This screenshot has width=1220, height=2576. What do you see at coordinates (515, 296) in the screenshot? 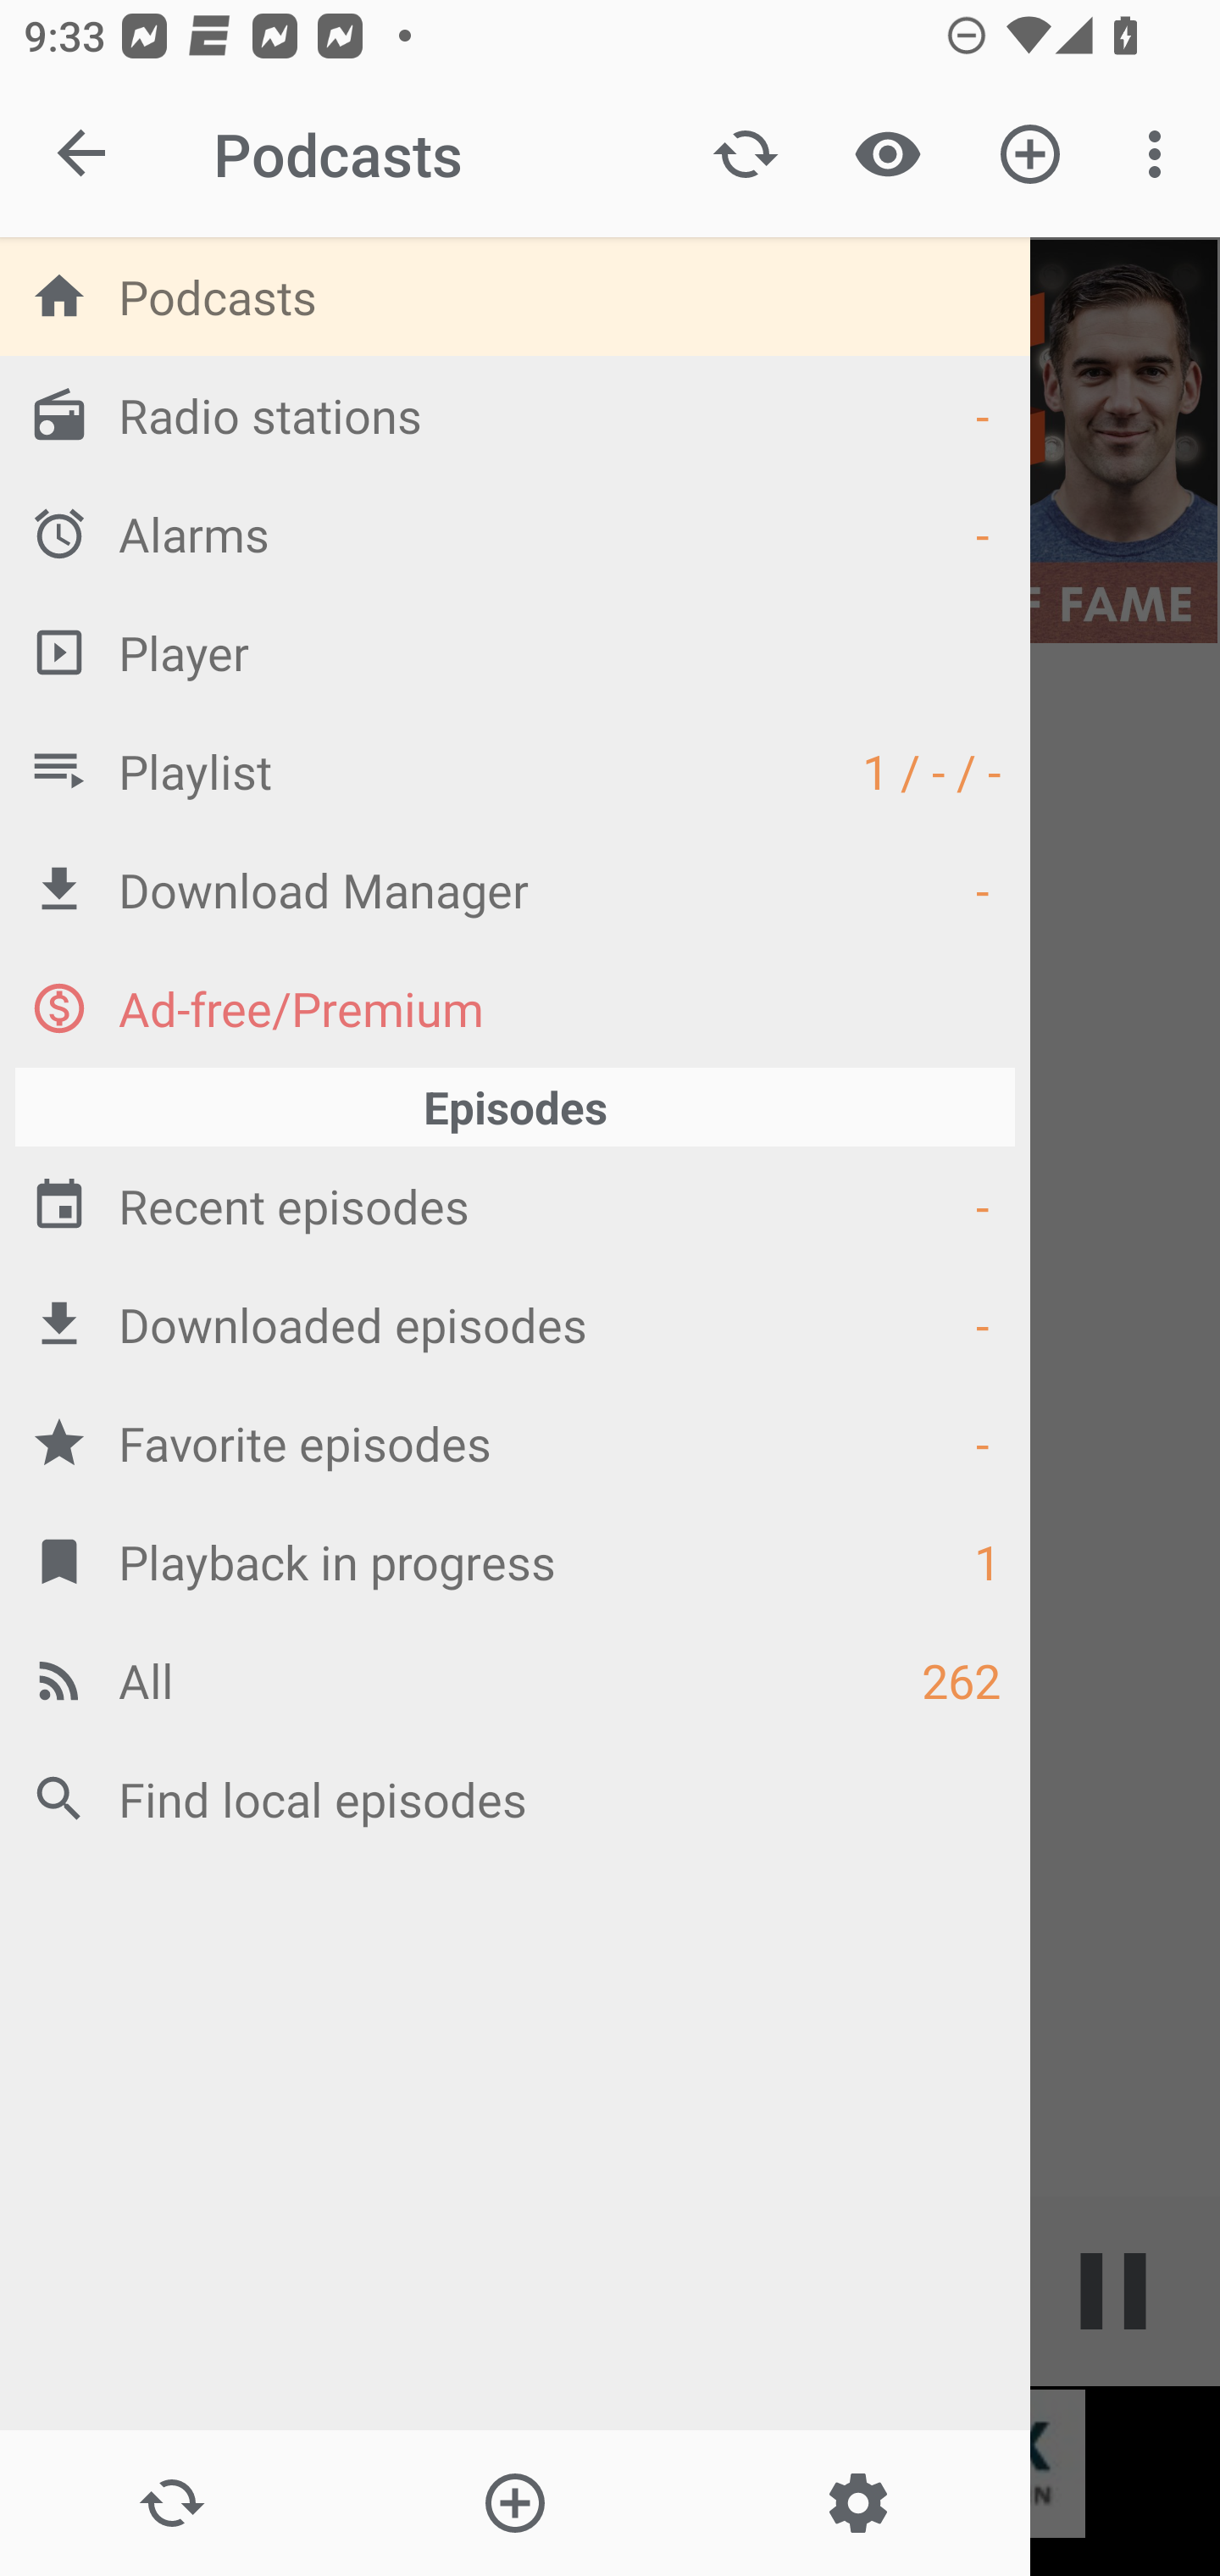
I see `Podcasts` at bounding box center [515, 296].